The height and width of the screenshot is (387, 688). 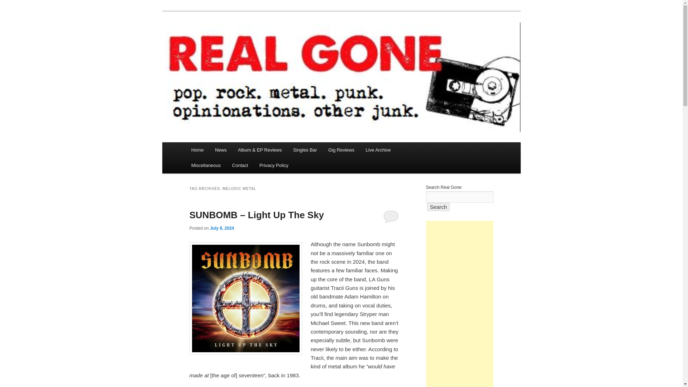 What do you see at coordinates (197, 150) in the screenshot?
I see `Home` at bounding box center [197, 150].